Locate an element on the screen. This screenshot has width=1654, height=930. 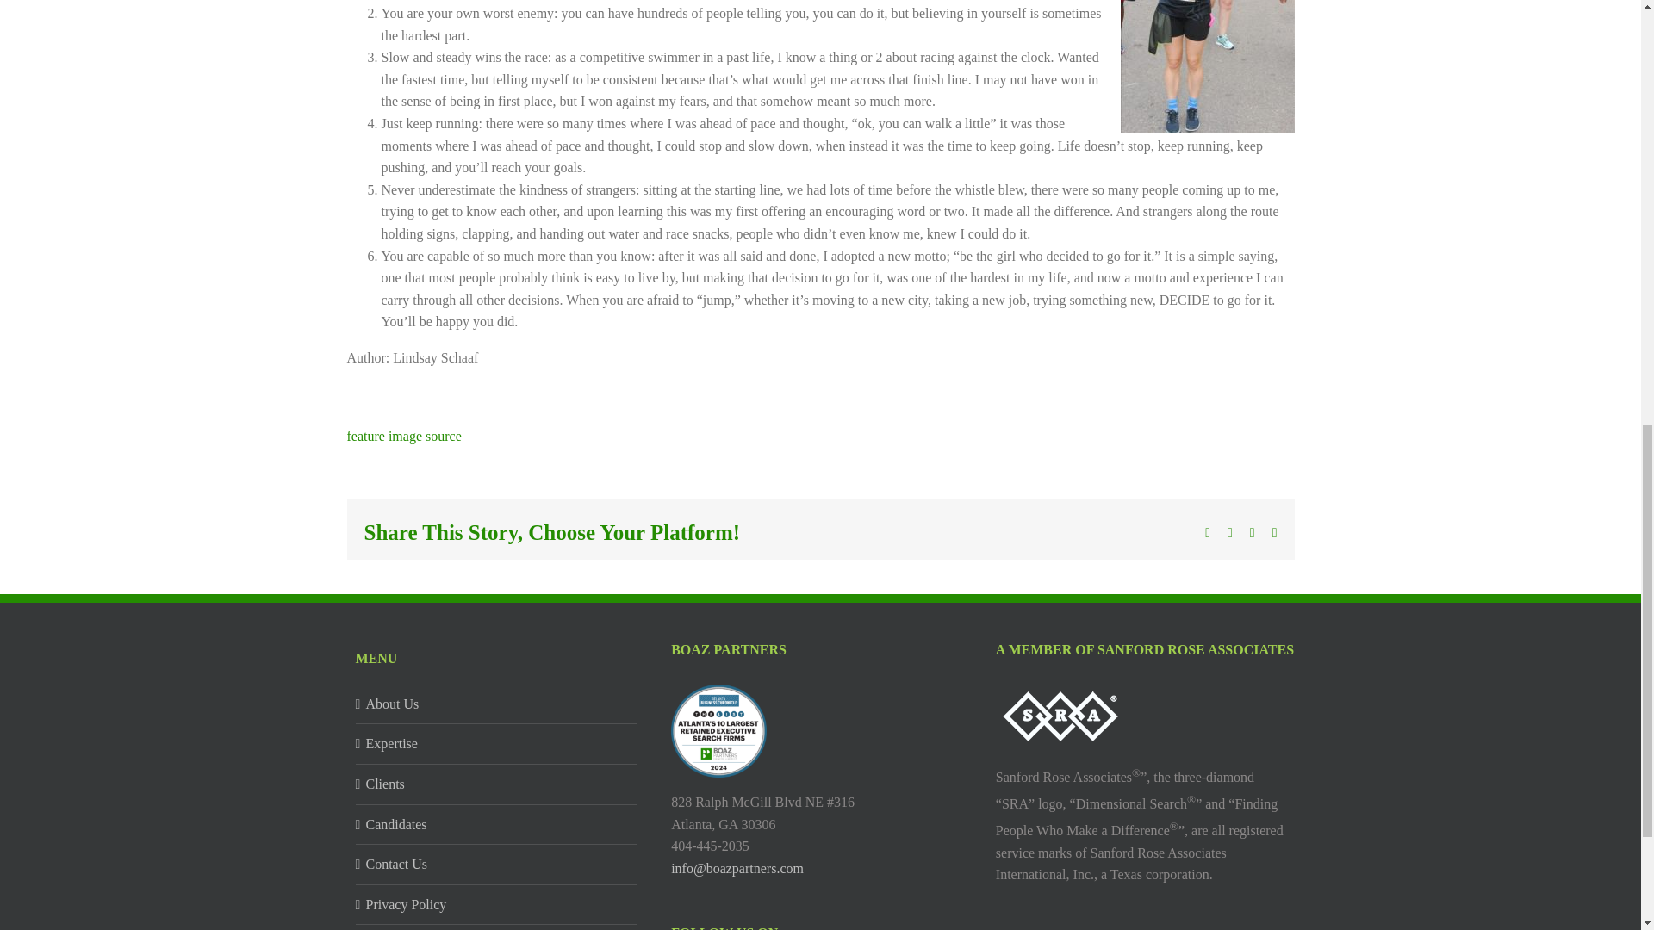
About Us is located at coordinates (496, 704).